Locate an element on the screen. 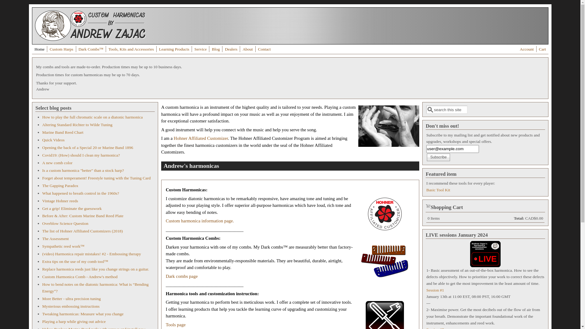 The width and height of the screenshot is (585, 329). Overblow Science Question is located at coordinates (65, 224).